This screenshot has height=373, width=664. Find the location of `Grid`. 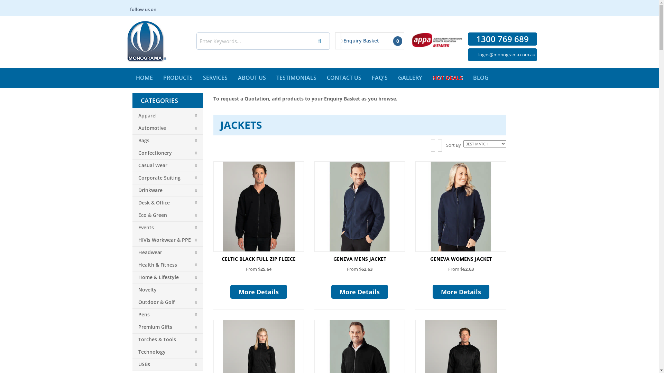

Grid is located at coordinates (433, 146).